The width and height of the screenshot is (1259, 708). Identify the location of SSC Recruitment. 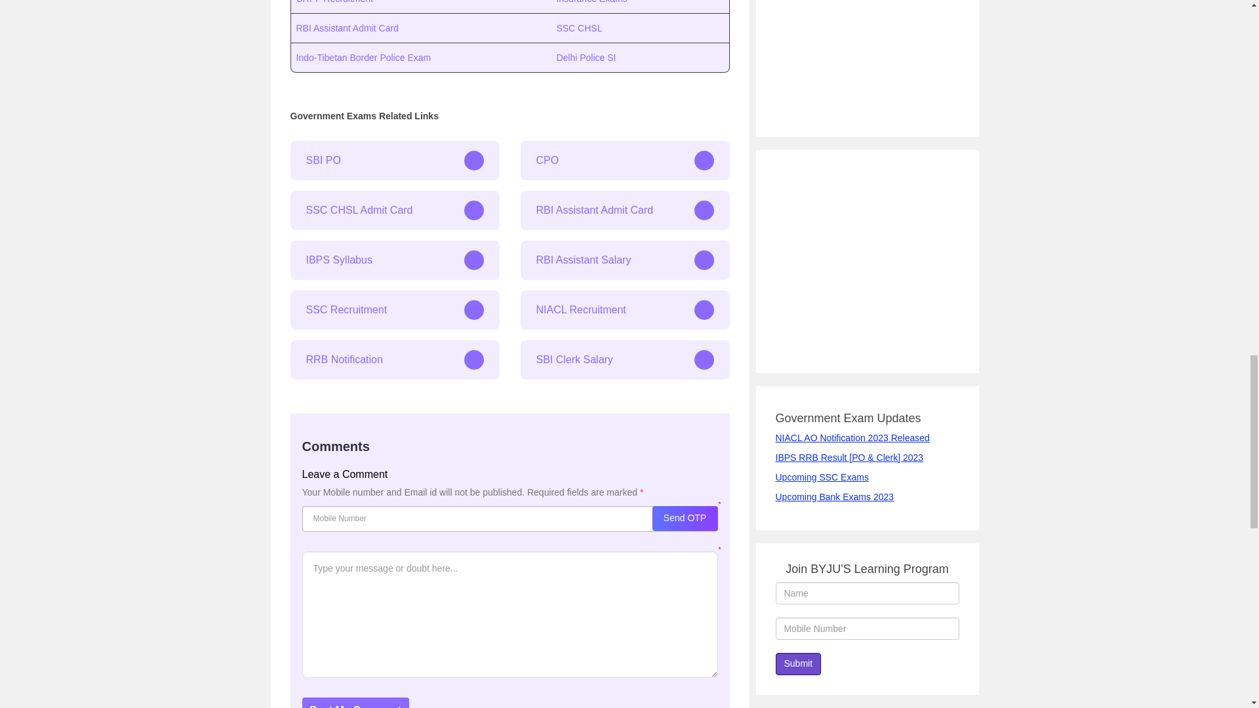
(393, 309).